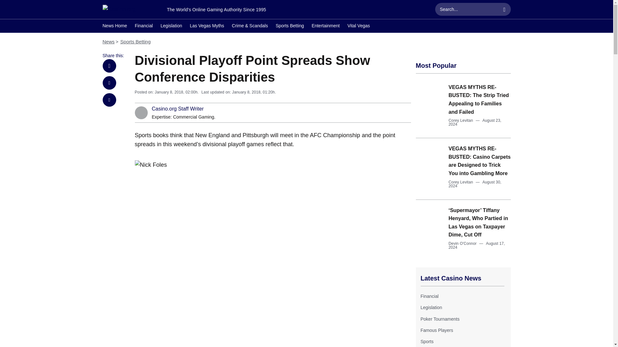  What do you see at coordinates (461, 120) in the screenshot?
I see `Corey Levitan` at bounding box center [461, 120].